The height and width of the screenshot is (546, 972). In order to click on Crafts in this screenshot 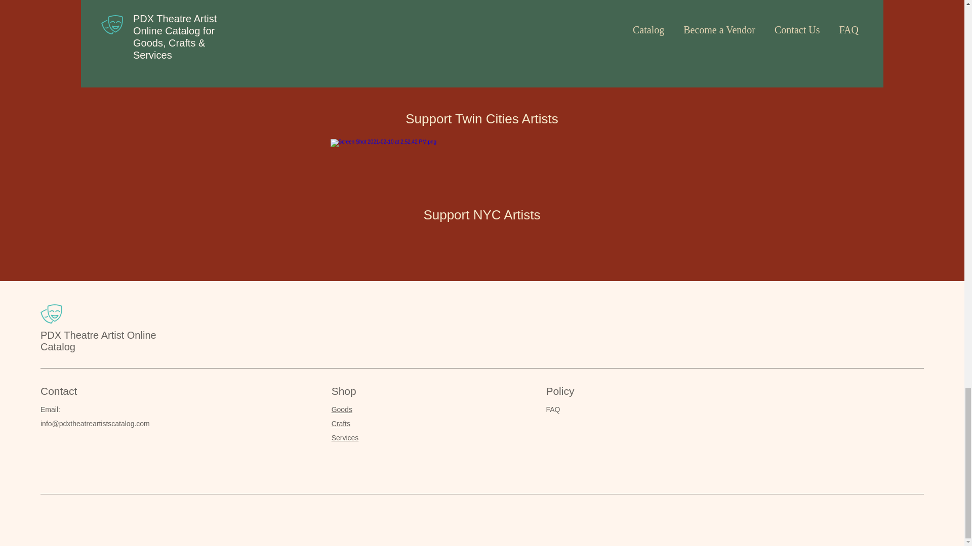, I will do `click(340, 424)`.